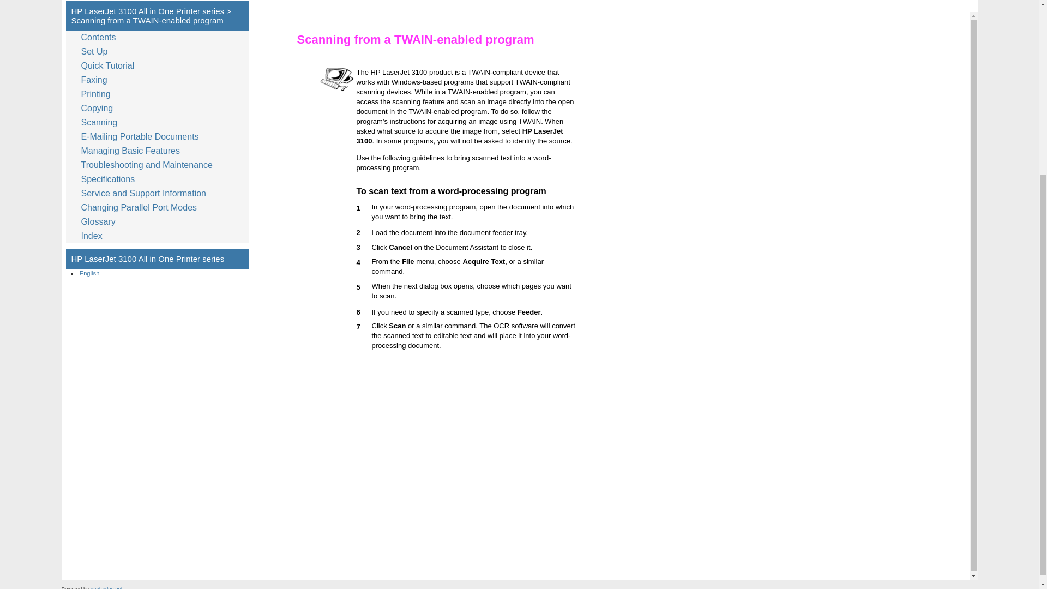  What do you see at coordinates (100, 38) in the screenshot?
I see `Contents` at bounding box center [100, 38].